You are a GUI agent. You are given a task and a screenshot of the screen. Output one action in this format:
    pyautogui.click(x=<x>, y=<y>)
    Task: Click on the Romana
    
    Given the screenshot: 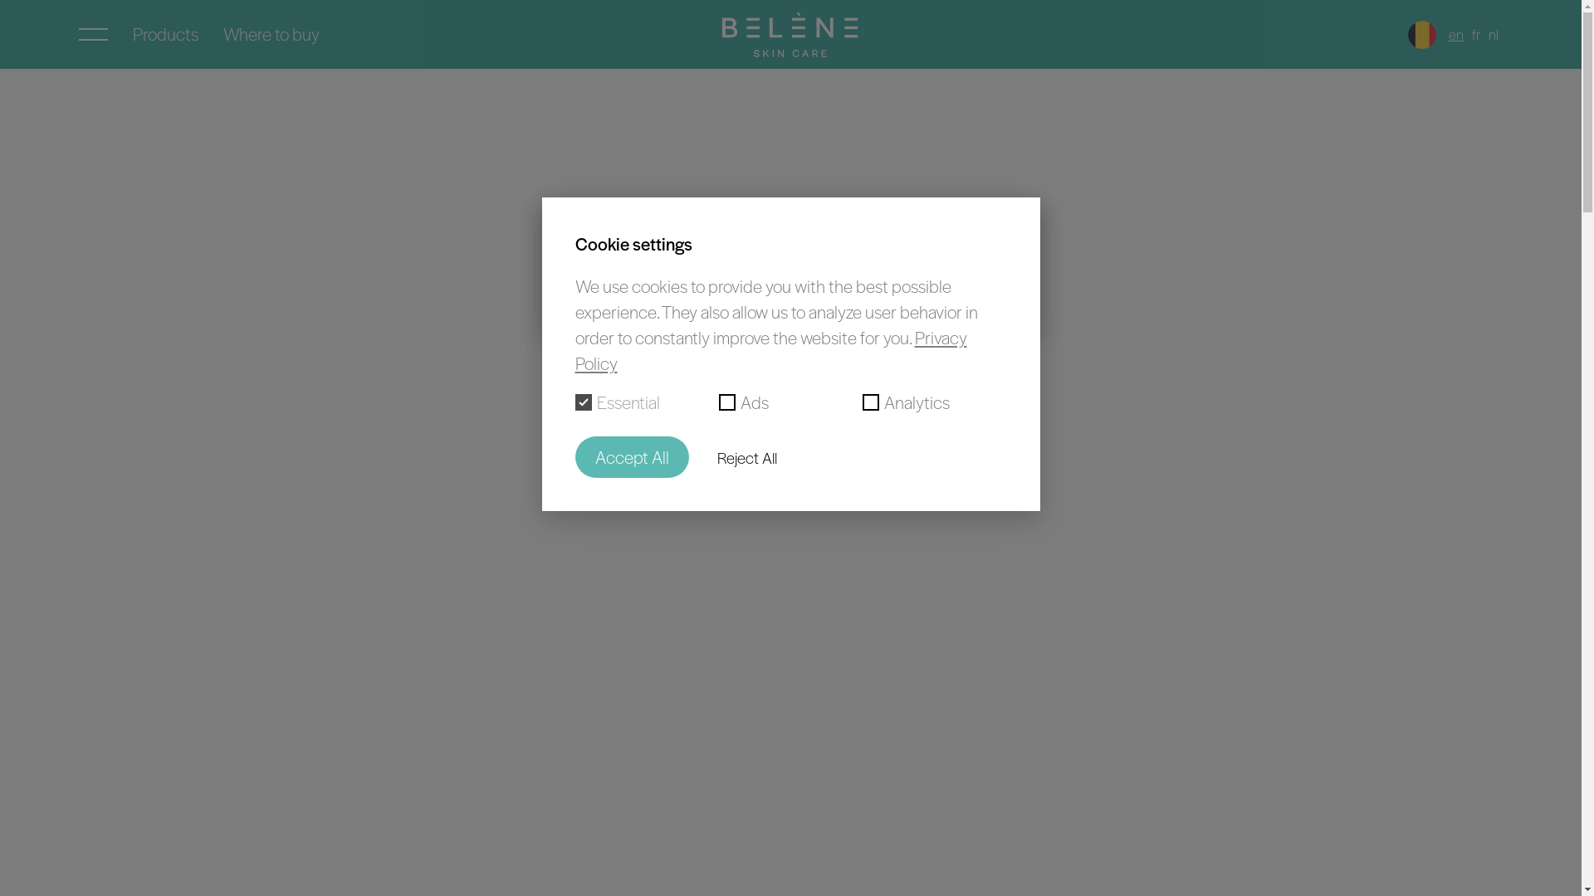 What is the action you would take?
    pyautogui.click(x=697, y=277)
    